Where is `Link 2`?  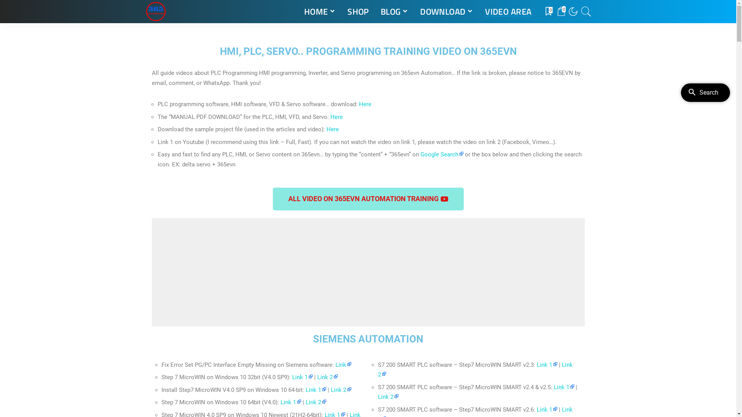
Link 2 is located at coordinates (475, 370).